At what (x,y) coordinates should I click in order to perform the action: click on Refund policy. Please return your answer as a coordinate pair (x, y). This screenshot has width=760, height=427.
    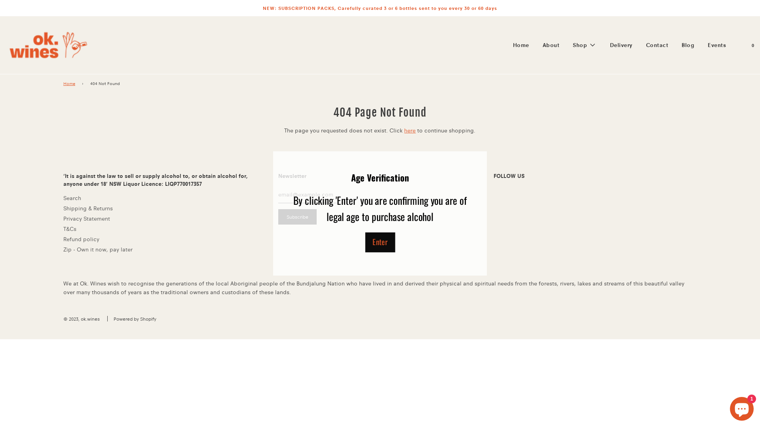
    Looking at the image, I should click on (82, 239).